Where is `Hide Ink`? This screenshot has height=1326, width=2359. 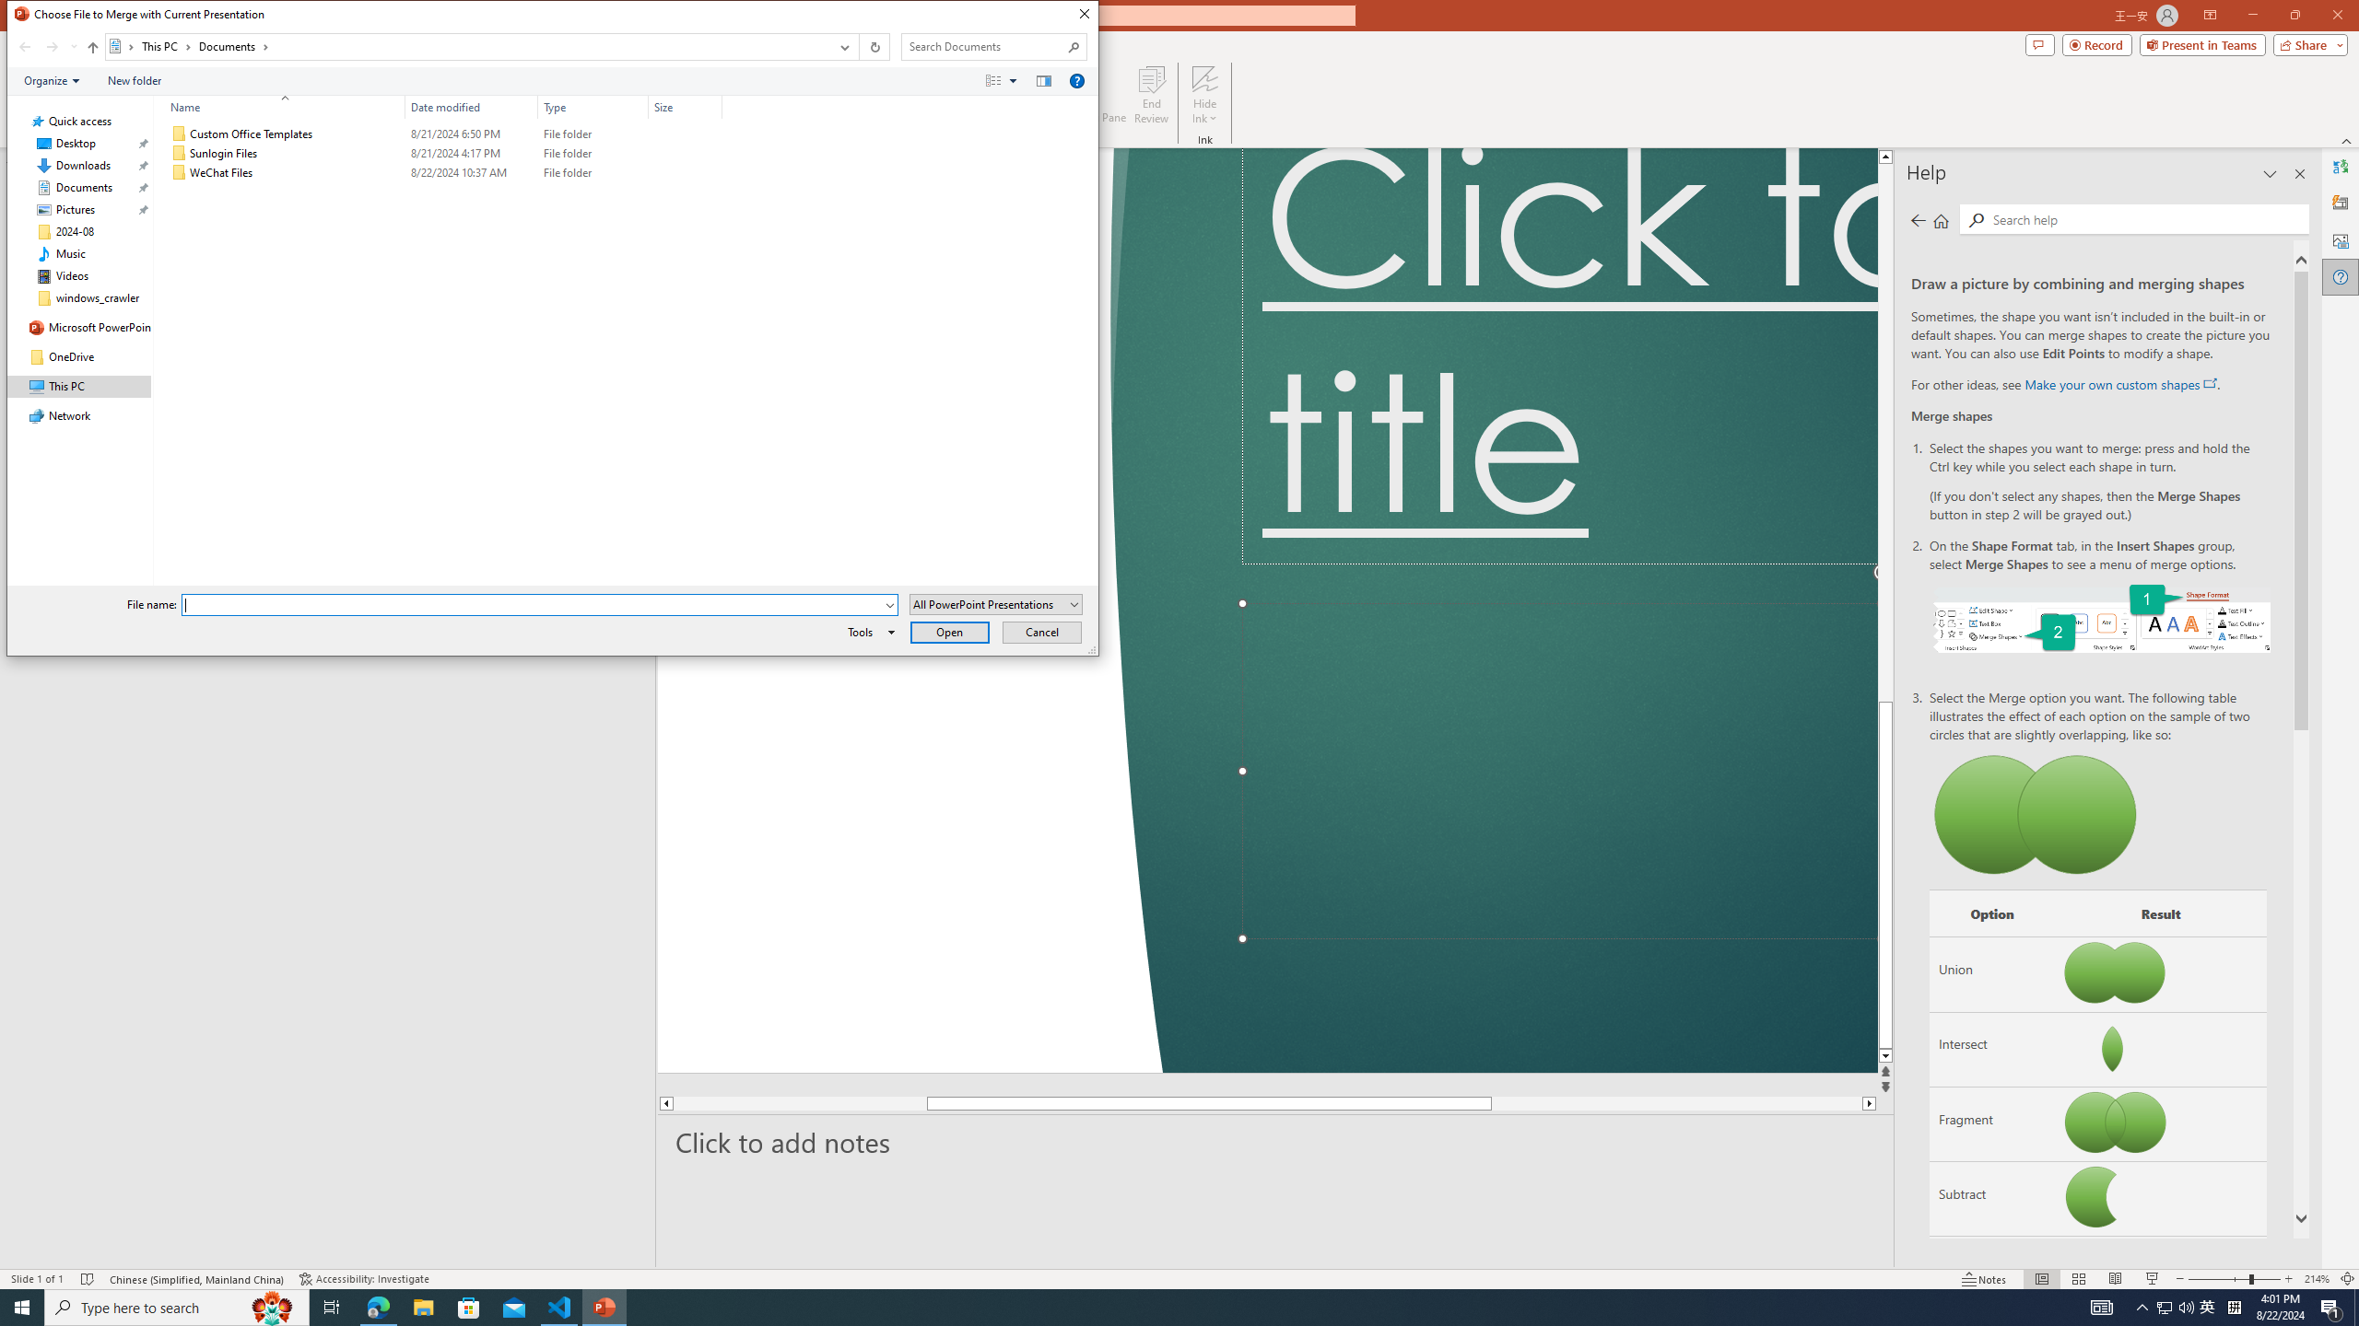
Hide Ink is located at coordinates (1205, 78).